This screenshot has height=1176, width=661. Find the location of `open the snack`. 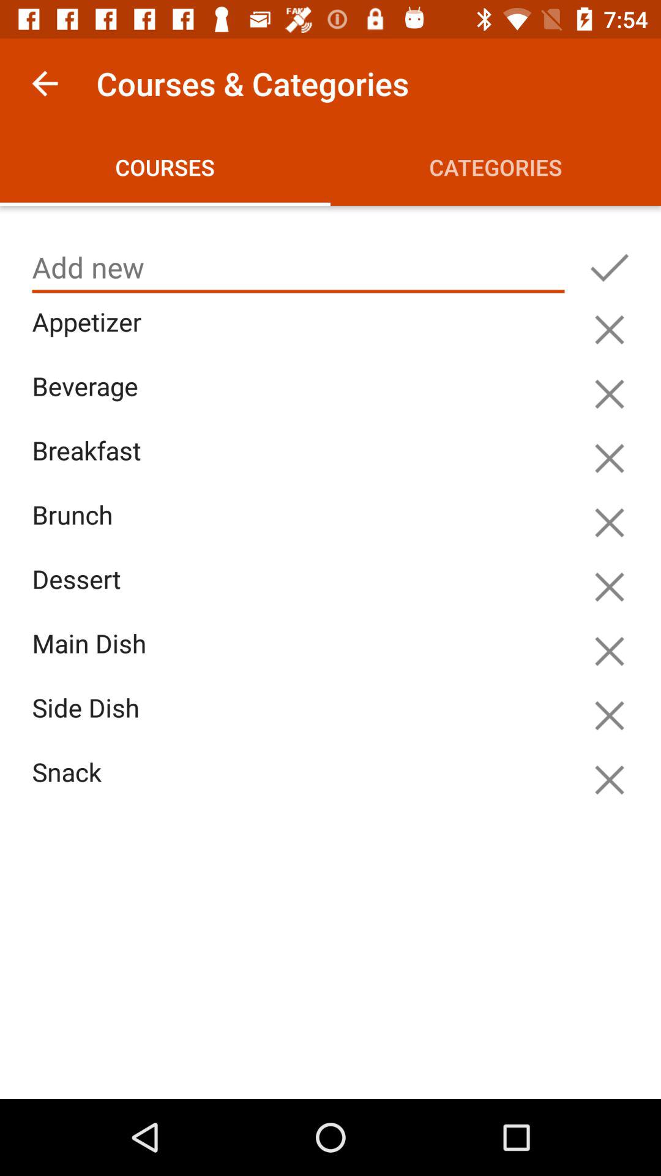

open the snack is located at coordinates (301, 786).